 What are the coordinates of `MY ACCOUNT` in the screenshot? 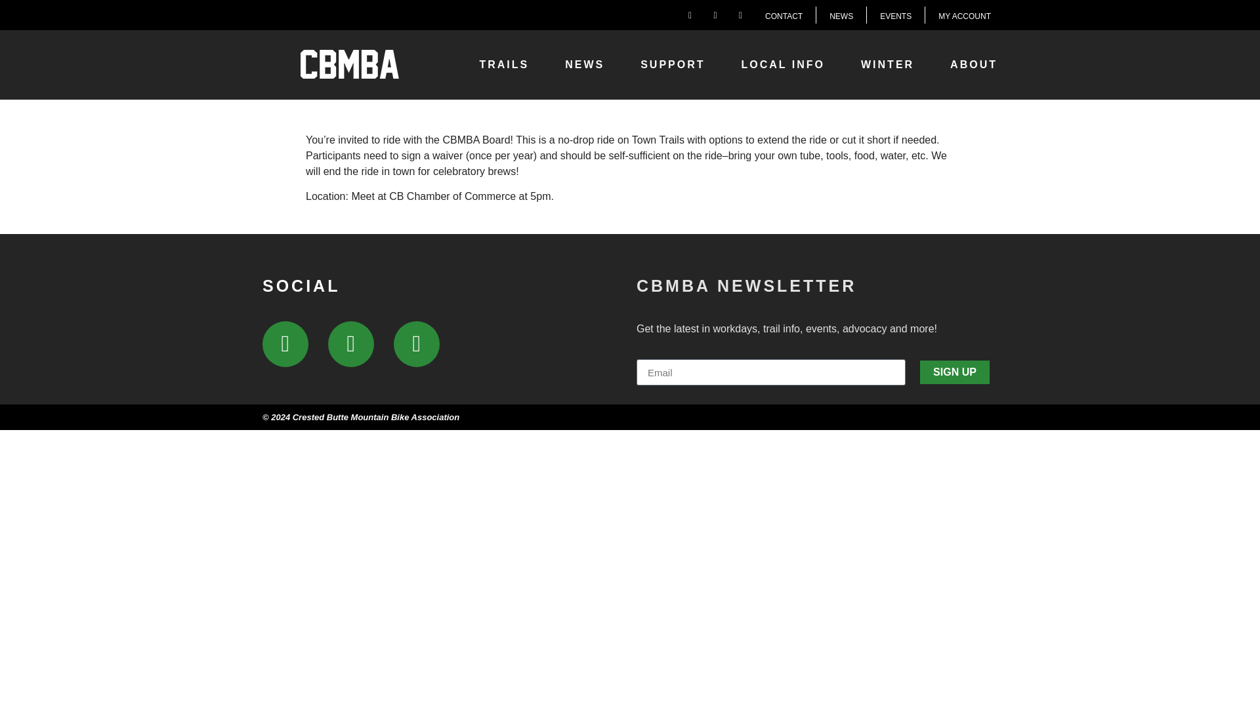 It's located at (965, 14).